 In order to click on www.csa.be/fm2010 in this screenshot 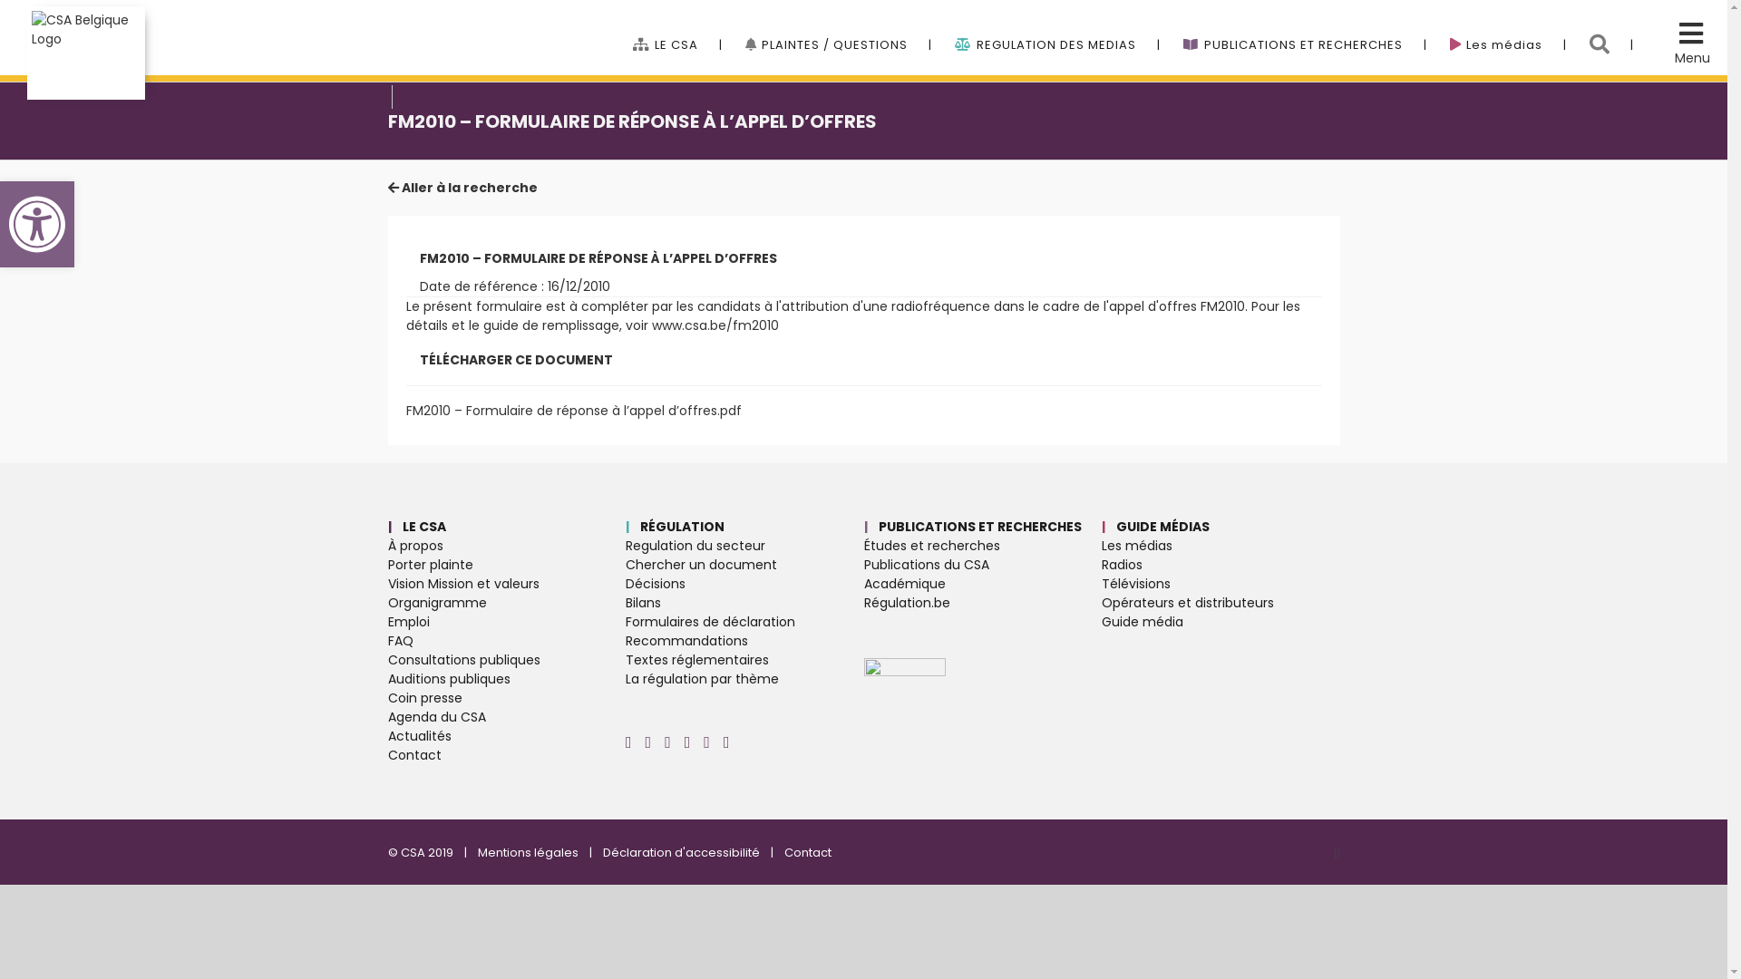, I will do `click(715, 325)`.